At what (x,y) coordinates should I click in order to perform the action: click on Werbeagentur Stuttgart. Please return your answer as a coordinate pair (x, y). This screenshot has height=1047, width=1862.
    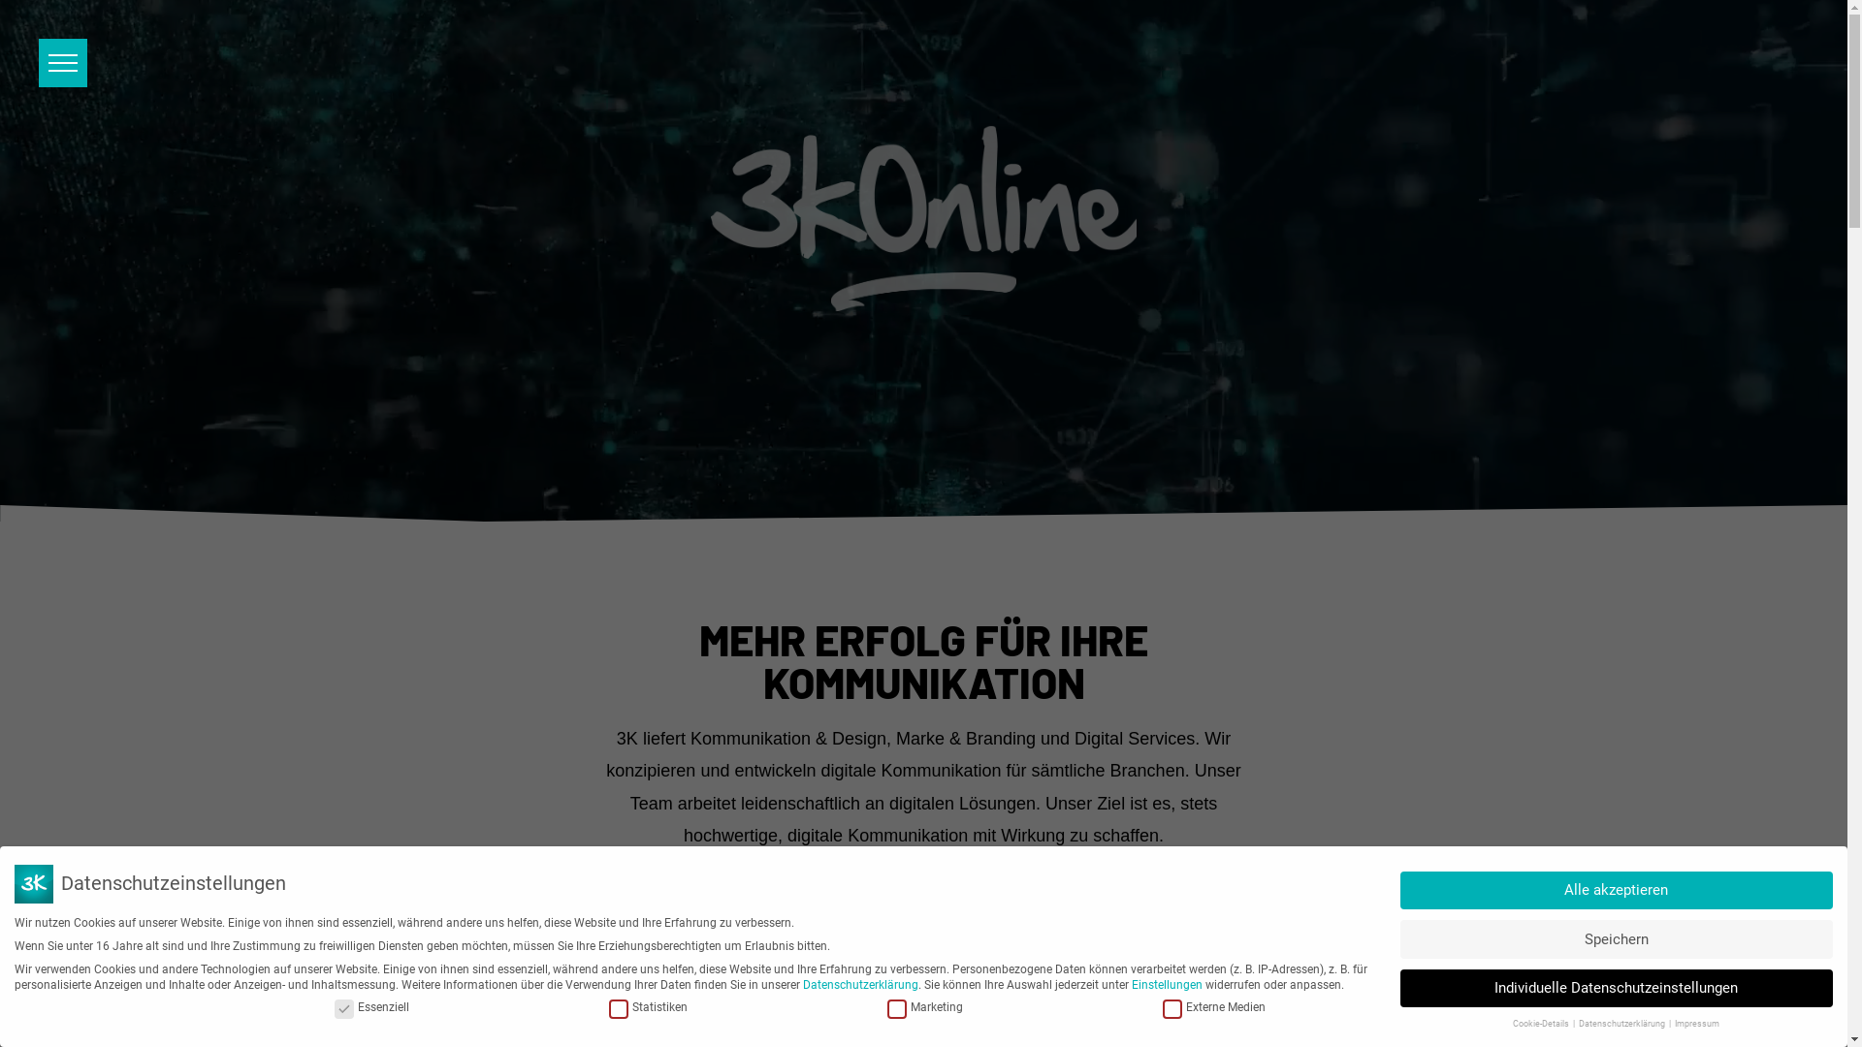
    Looking at the image, I should click on (813, 578).